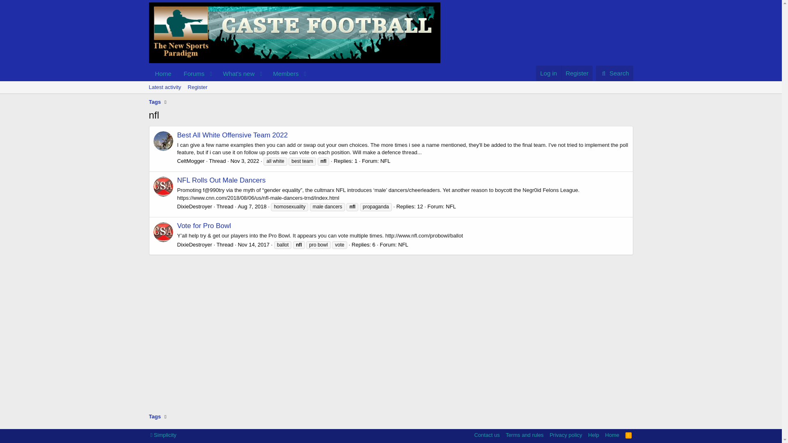 This screenshot has width=788, height=443. Describe the element at coordinates (629, 435) in the screenshot. I see `RSS` at that location.